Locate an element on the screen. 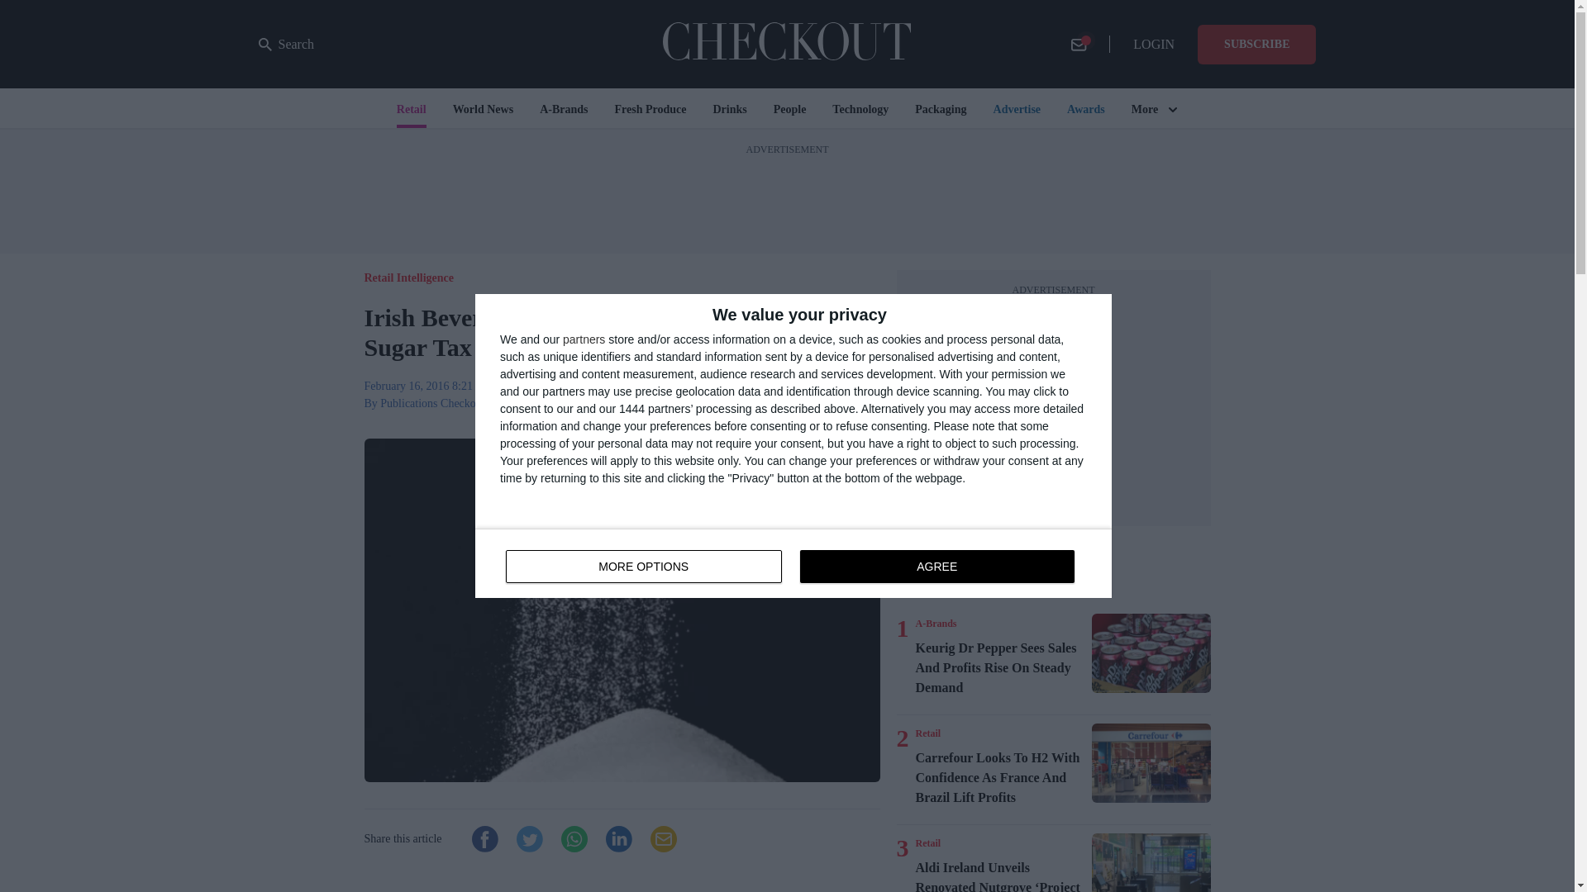 The height and width of the screenshot is (892, 1587). A-Brands is located at coordinates (793, 563).